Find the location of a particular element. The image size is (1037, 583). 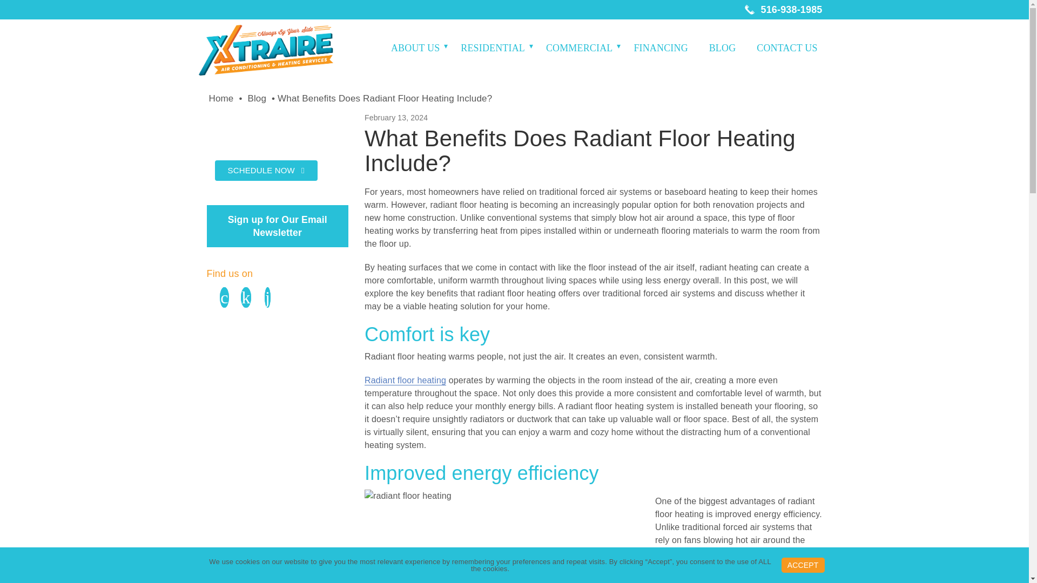

BLOG is located at coordinates (725, 48).